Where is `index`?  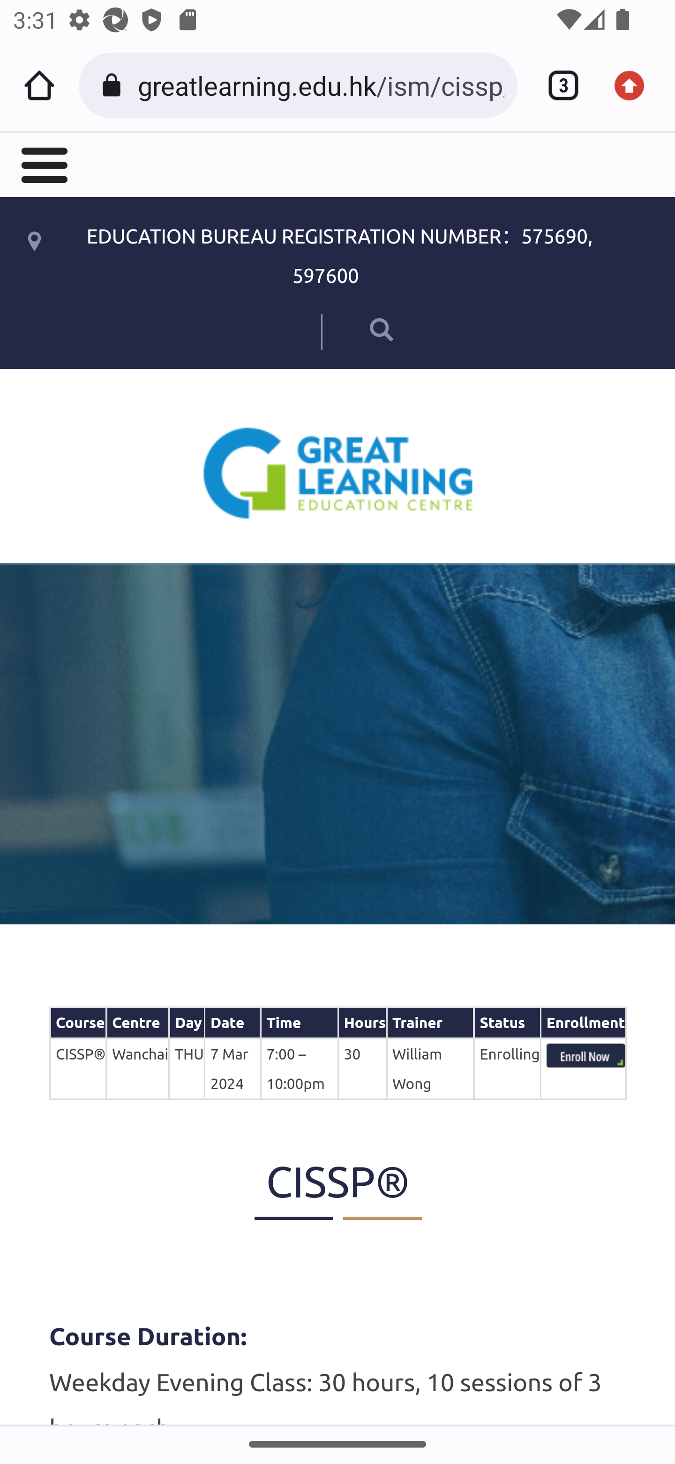
index is located at coordinates (585, 1055).